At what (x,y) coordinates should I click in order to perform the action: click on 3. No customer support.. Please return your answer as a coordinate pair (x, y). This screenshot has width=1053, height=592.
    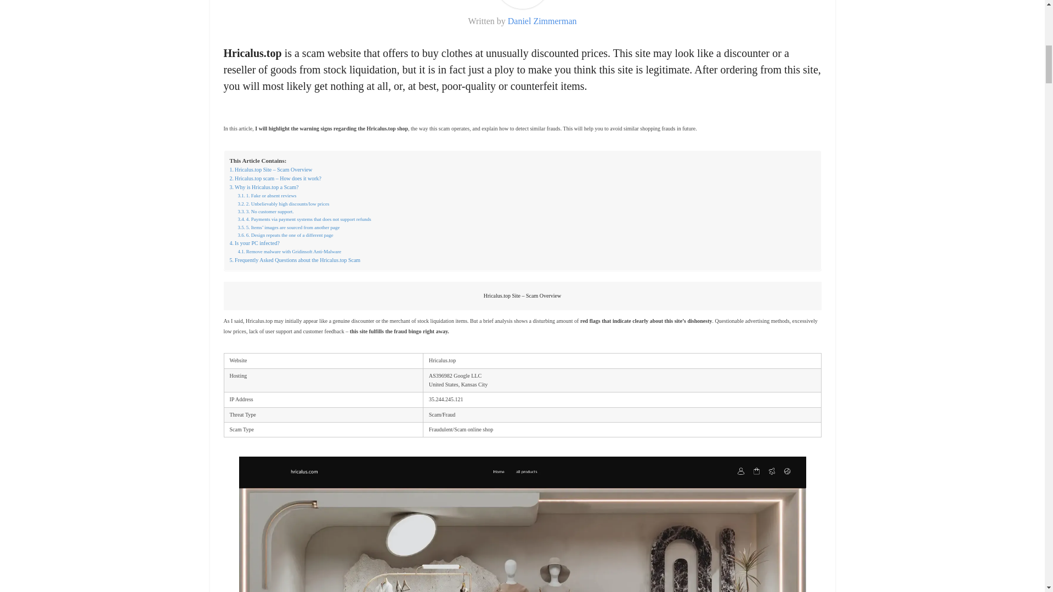
    Looking at the image, I should click on (265, 212).